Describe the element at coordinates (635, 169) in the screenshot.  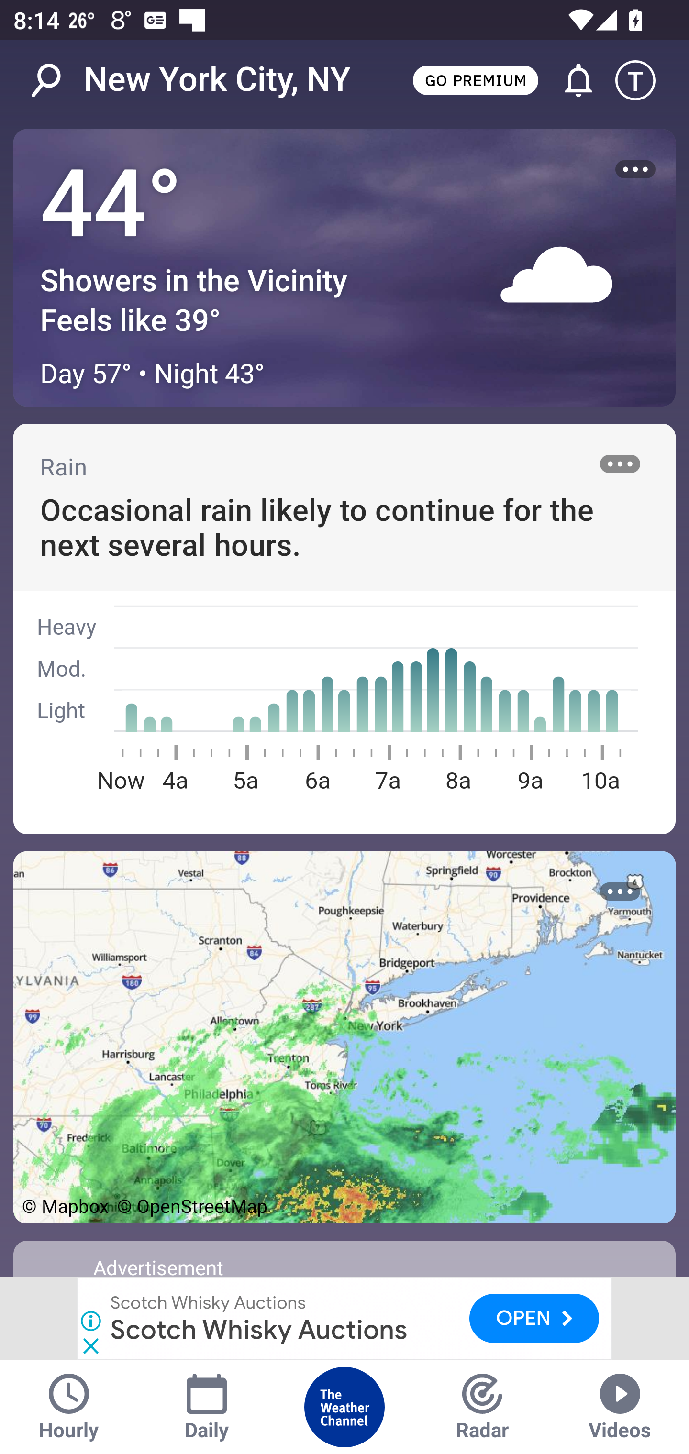
I see `More options` at that location.